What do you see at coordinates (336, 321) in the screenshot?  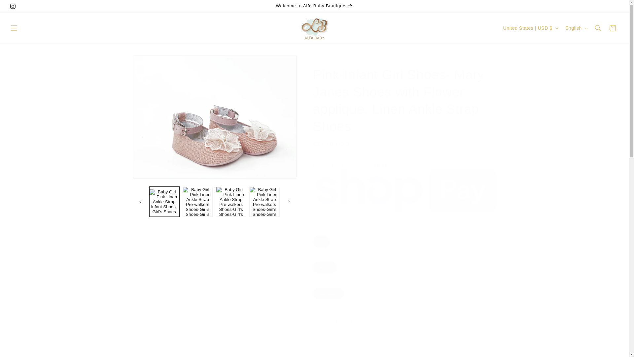 I see `1` at bounding box center [336, 321].